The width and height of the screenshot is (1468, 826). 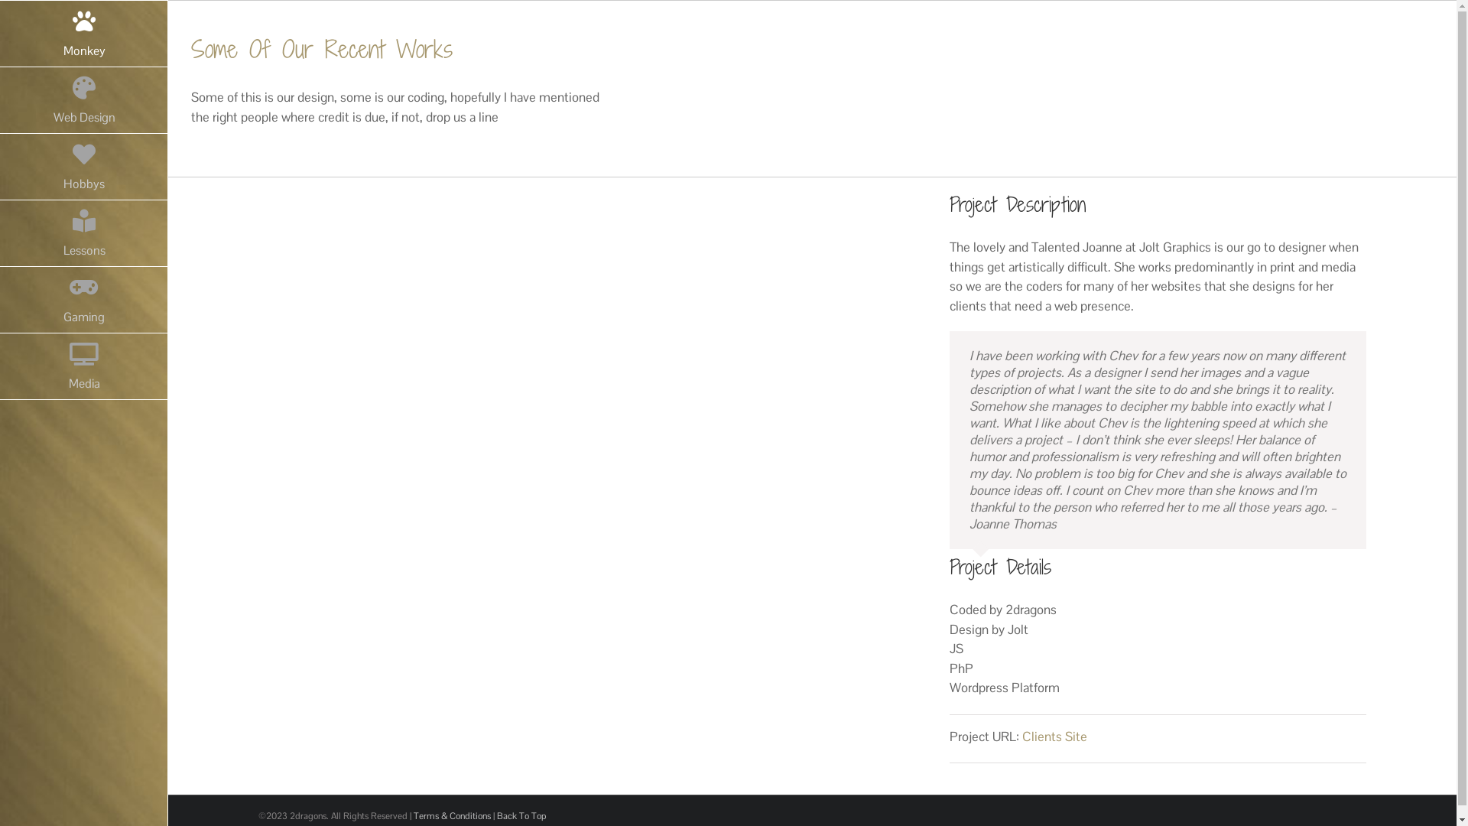 I want to click on Media, so click(x=84, y=367).